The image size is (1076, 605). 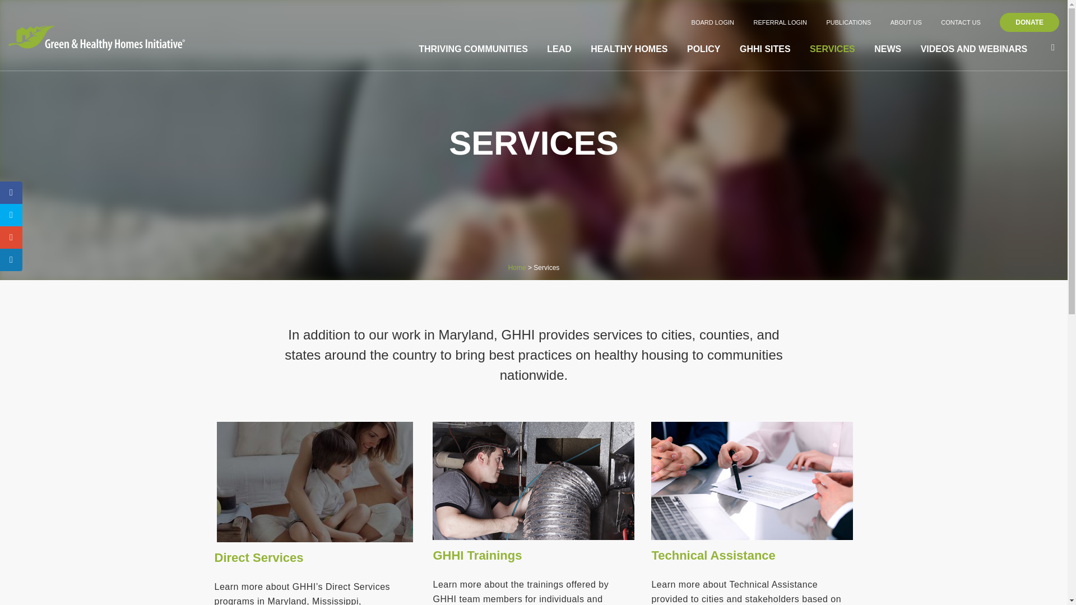 What do you see at coordinates (833, 49) in the screenshot?
I see `SERVICES` at bounding box center [833, 49].